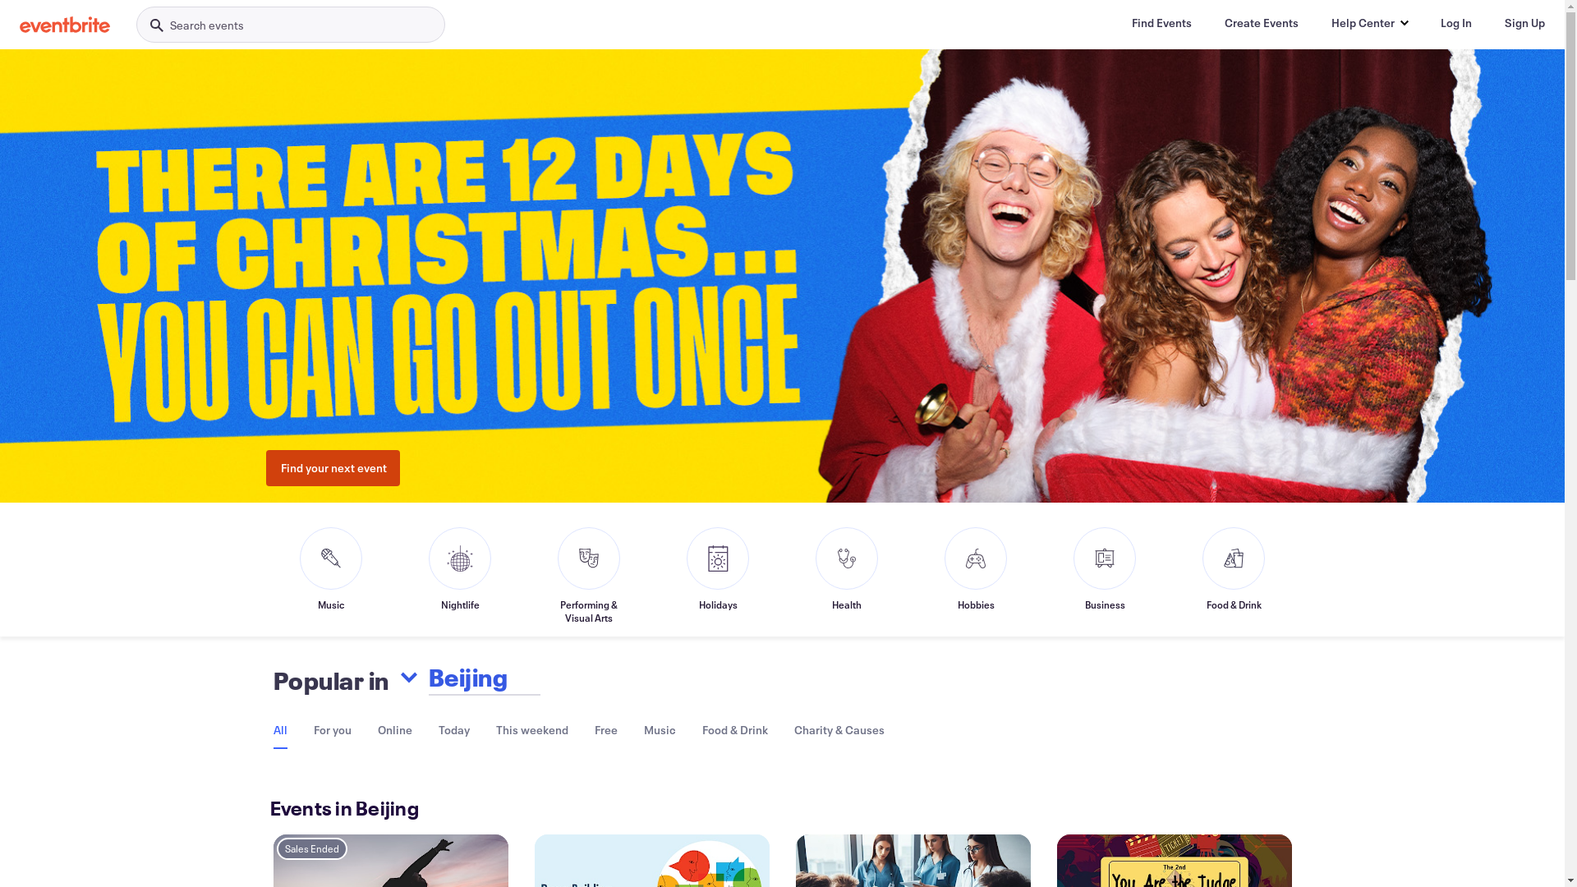 This screenshot has width=1577, height=887. What do you see at coordinates (606, 729) in the screenshot?
I see `Free` at bounding box center [606, 729].